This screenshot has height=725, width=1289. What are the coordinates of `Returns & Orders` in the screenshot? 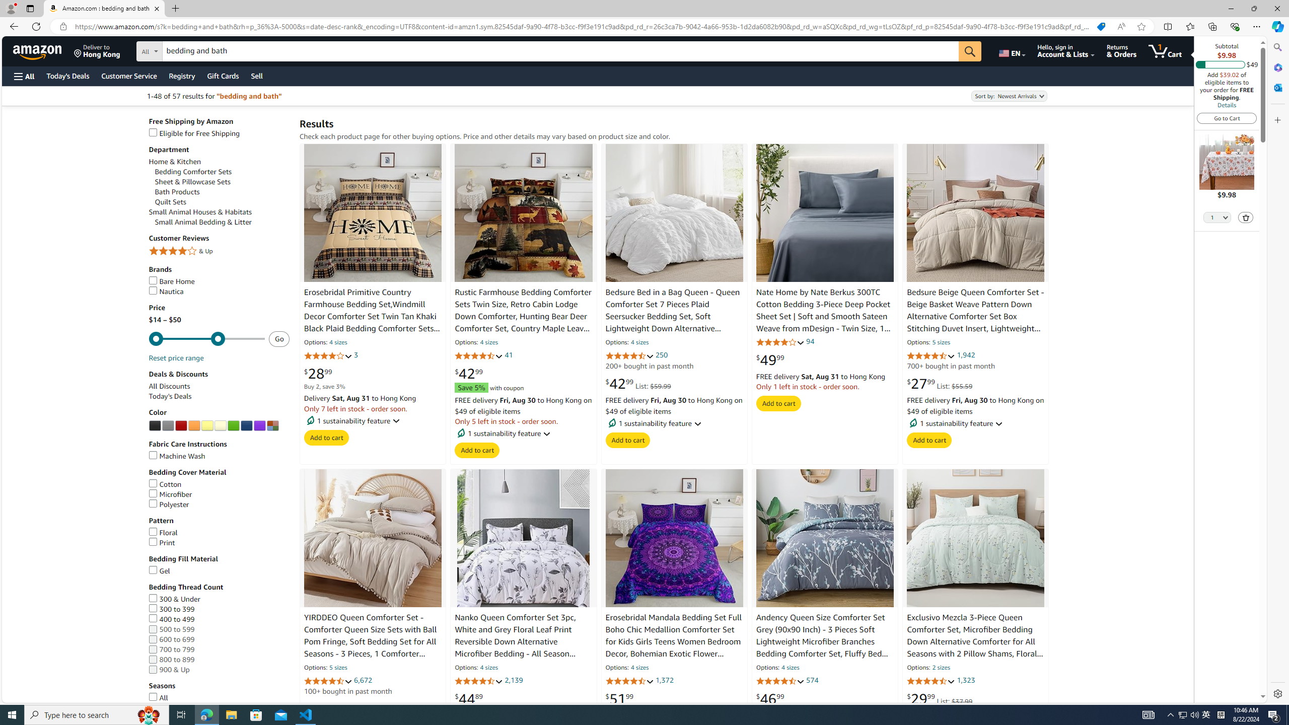 It's located at (1121, 51).